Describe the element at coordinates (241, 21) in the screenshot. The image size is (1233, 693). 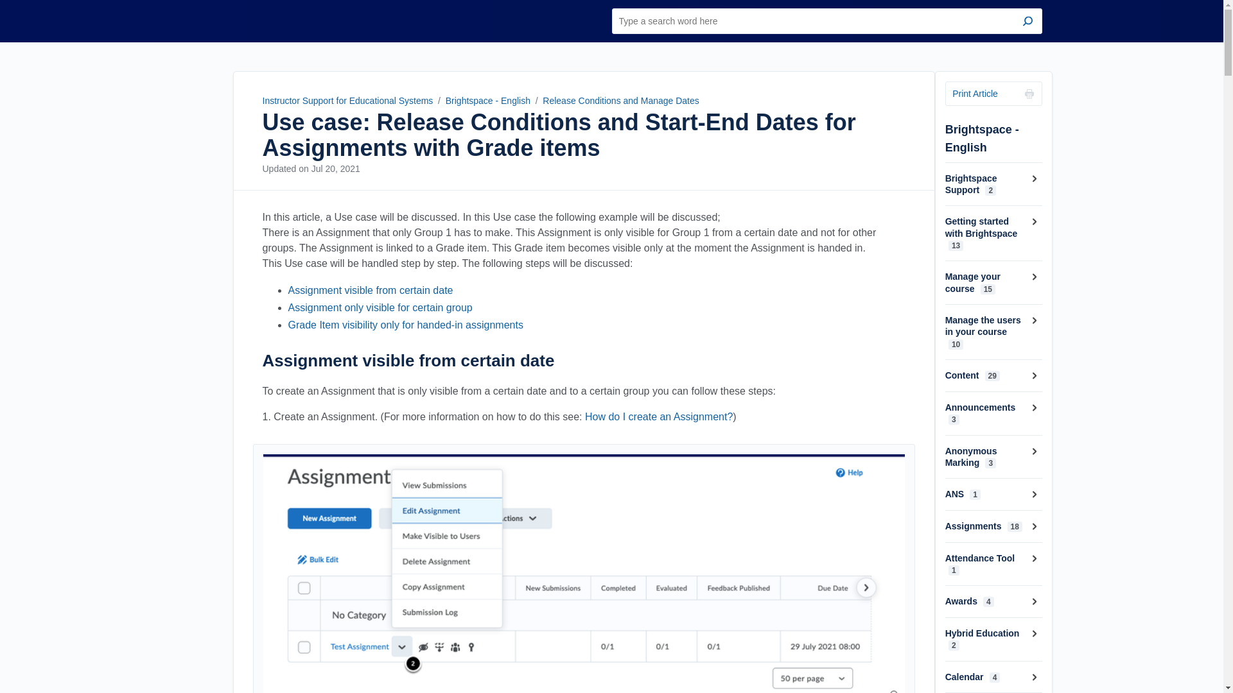
I see `Instructor Support for Educational Systems` at that location.